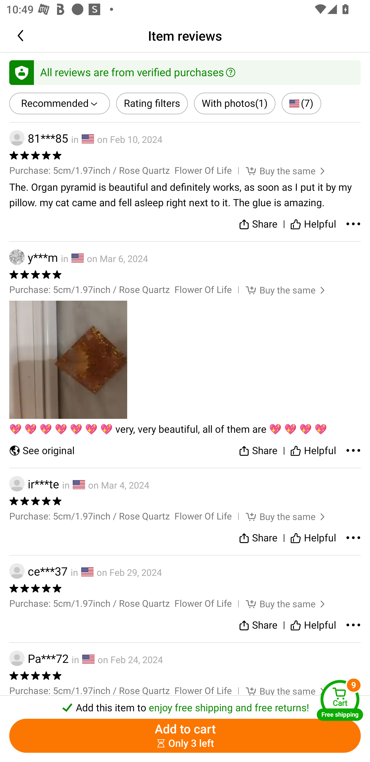  What do you see at coordinates (313, 538) in the screenshot?
I see `  Helpful` at bounding box center [313, 538].